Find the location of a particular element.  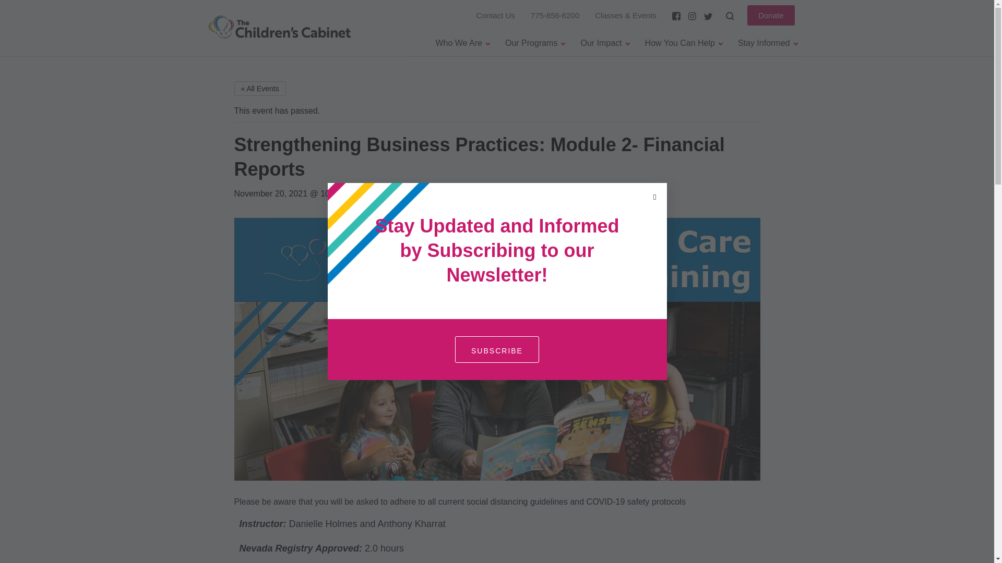

Our Impact is located at coordinates (604, 43).